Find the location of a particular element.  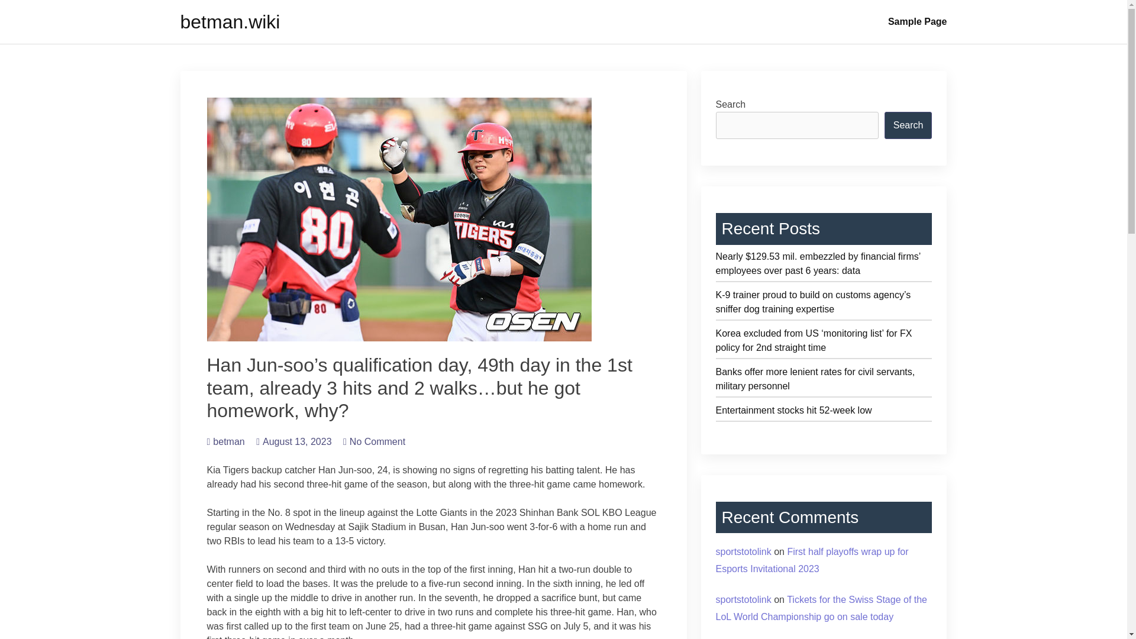

Entertainment stocks hit 52-week low is located at coordinates (824, 412).